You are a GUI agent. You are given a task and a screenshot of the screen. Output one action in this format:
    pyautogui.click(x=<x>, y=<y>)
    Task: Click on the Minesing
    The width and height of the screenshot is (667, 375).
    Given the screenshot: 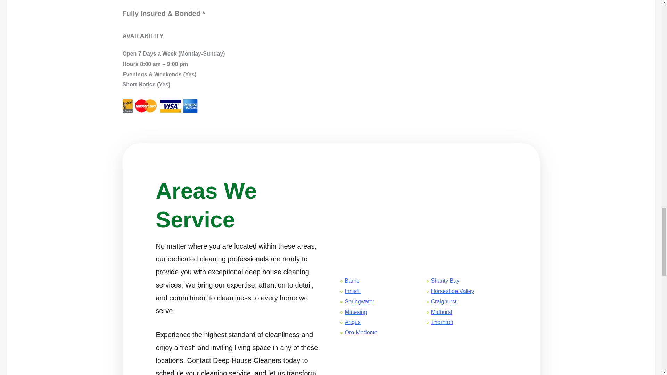 What is the action you would take?
    pyautogui.click(x=356, y=312)
    